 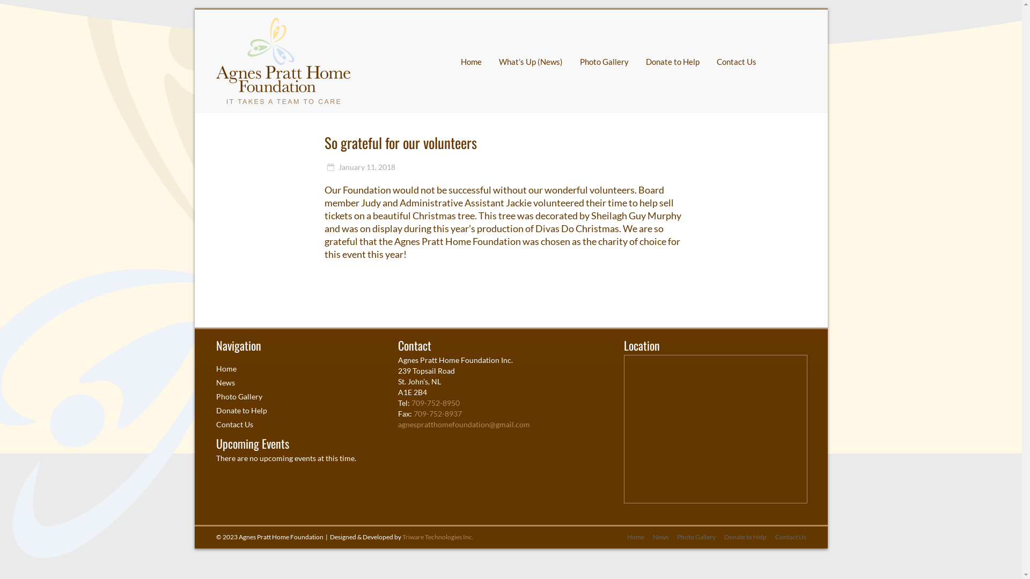 I want to click on Triware Technologies Inc., so click(x=438, y=537).